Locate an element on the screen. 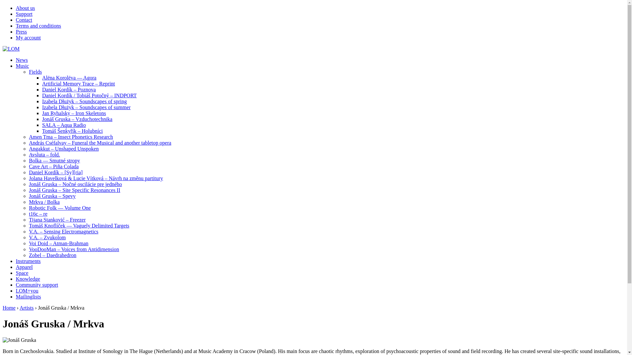 Image resolution: width=632 pixels, height=355 pixels. Mrkva / Bolka is located at coordinates (44, 202).